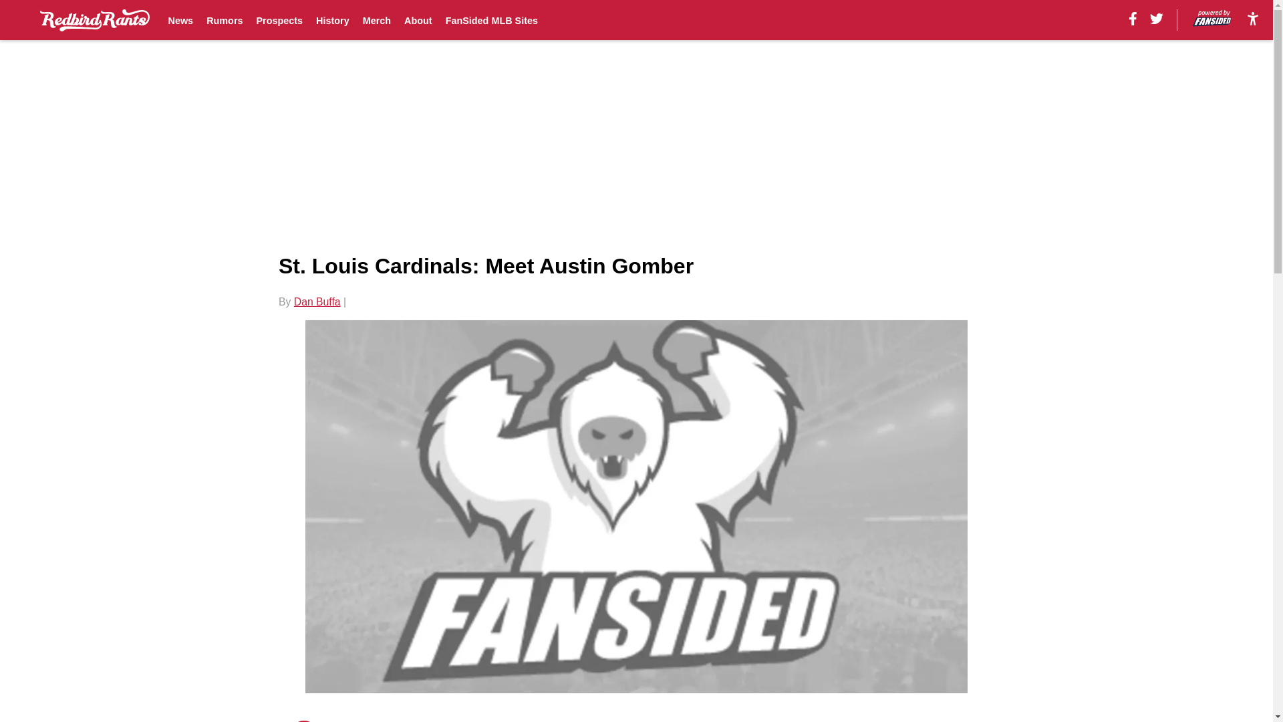  I want to click on About, so click(418, 20).